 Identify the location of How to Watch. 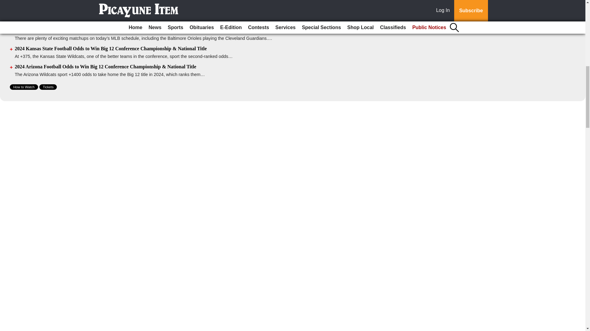
(24, 87).